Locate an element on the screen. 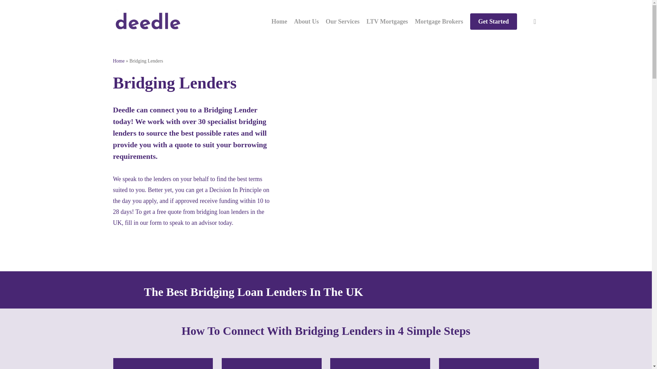 The height and width of the screenshot is (369, 657). search is located at coordinates (534, 21).